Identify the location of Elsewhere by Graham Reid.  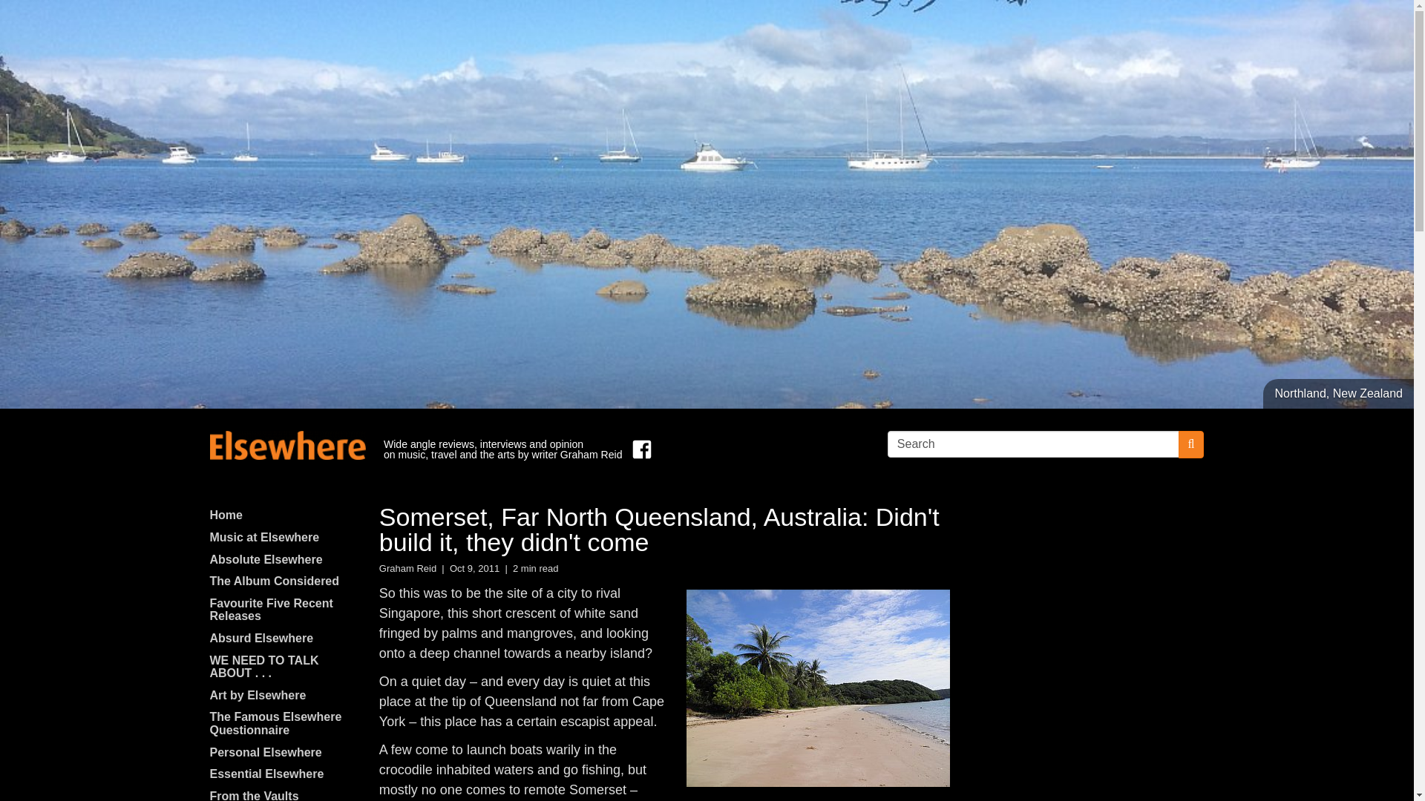
(286, 445).